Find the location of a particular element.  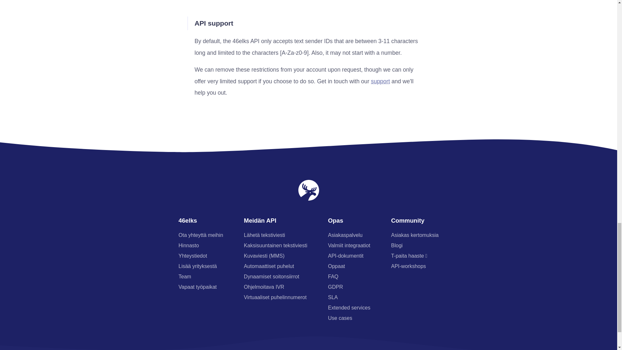

Link to team page is located at coordinates (185, 276).